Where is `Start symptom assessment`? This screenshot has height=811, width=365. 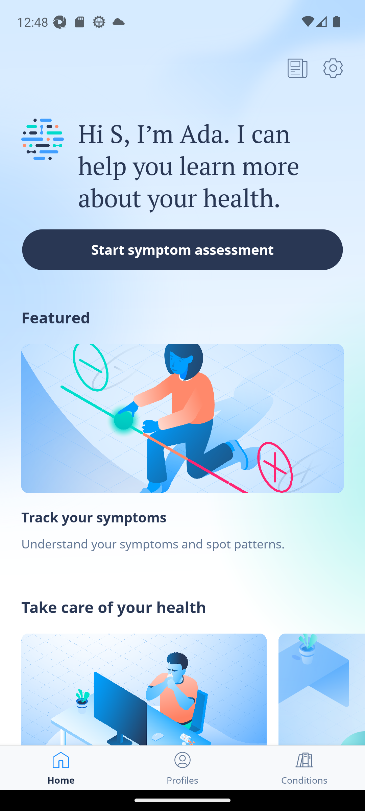 Start symptom assessment is located at coordinates (182, 249).